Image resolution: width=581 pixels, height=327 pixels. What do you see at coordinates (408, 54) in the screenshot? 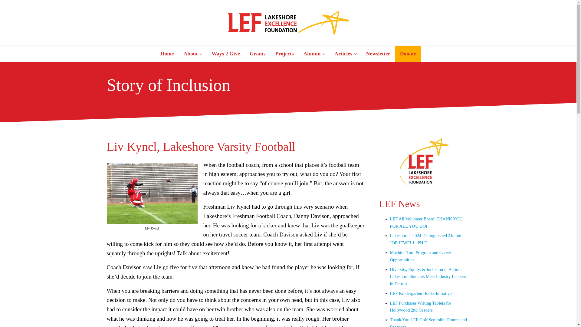
I see `Donate` at bounding box center [408, 54].